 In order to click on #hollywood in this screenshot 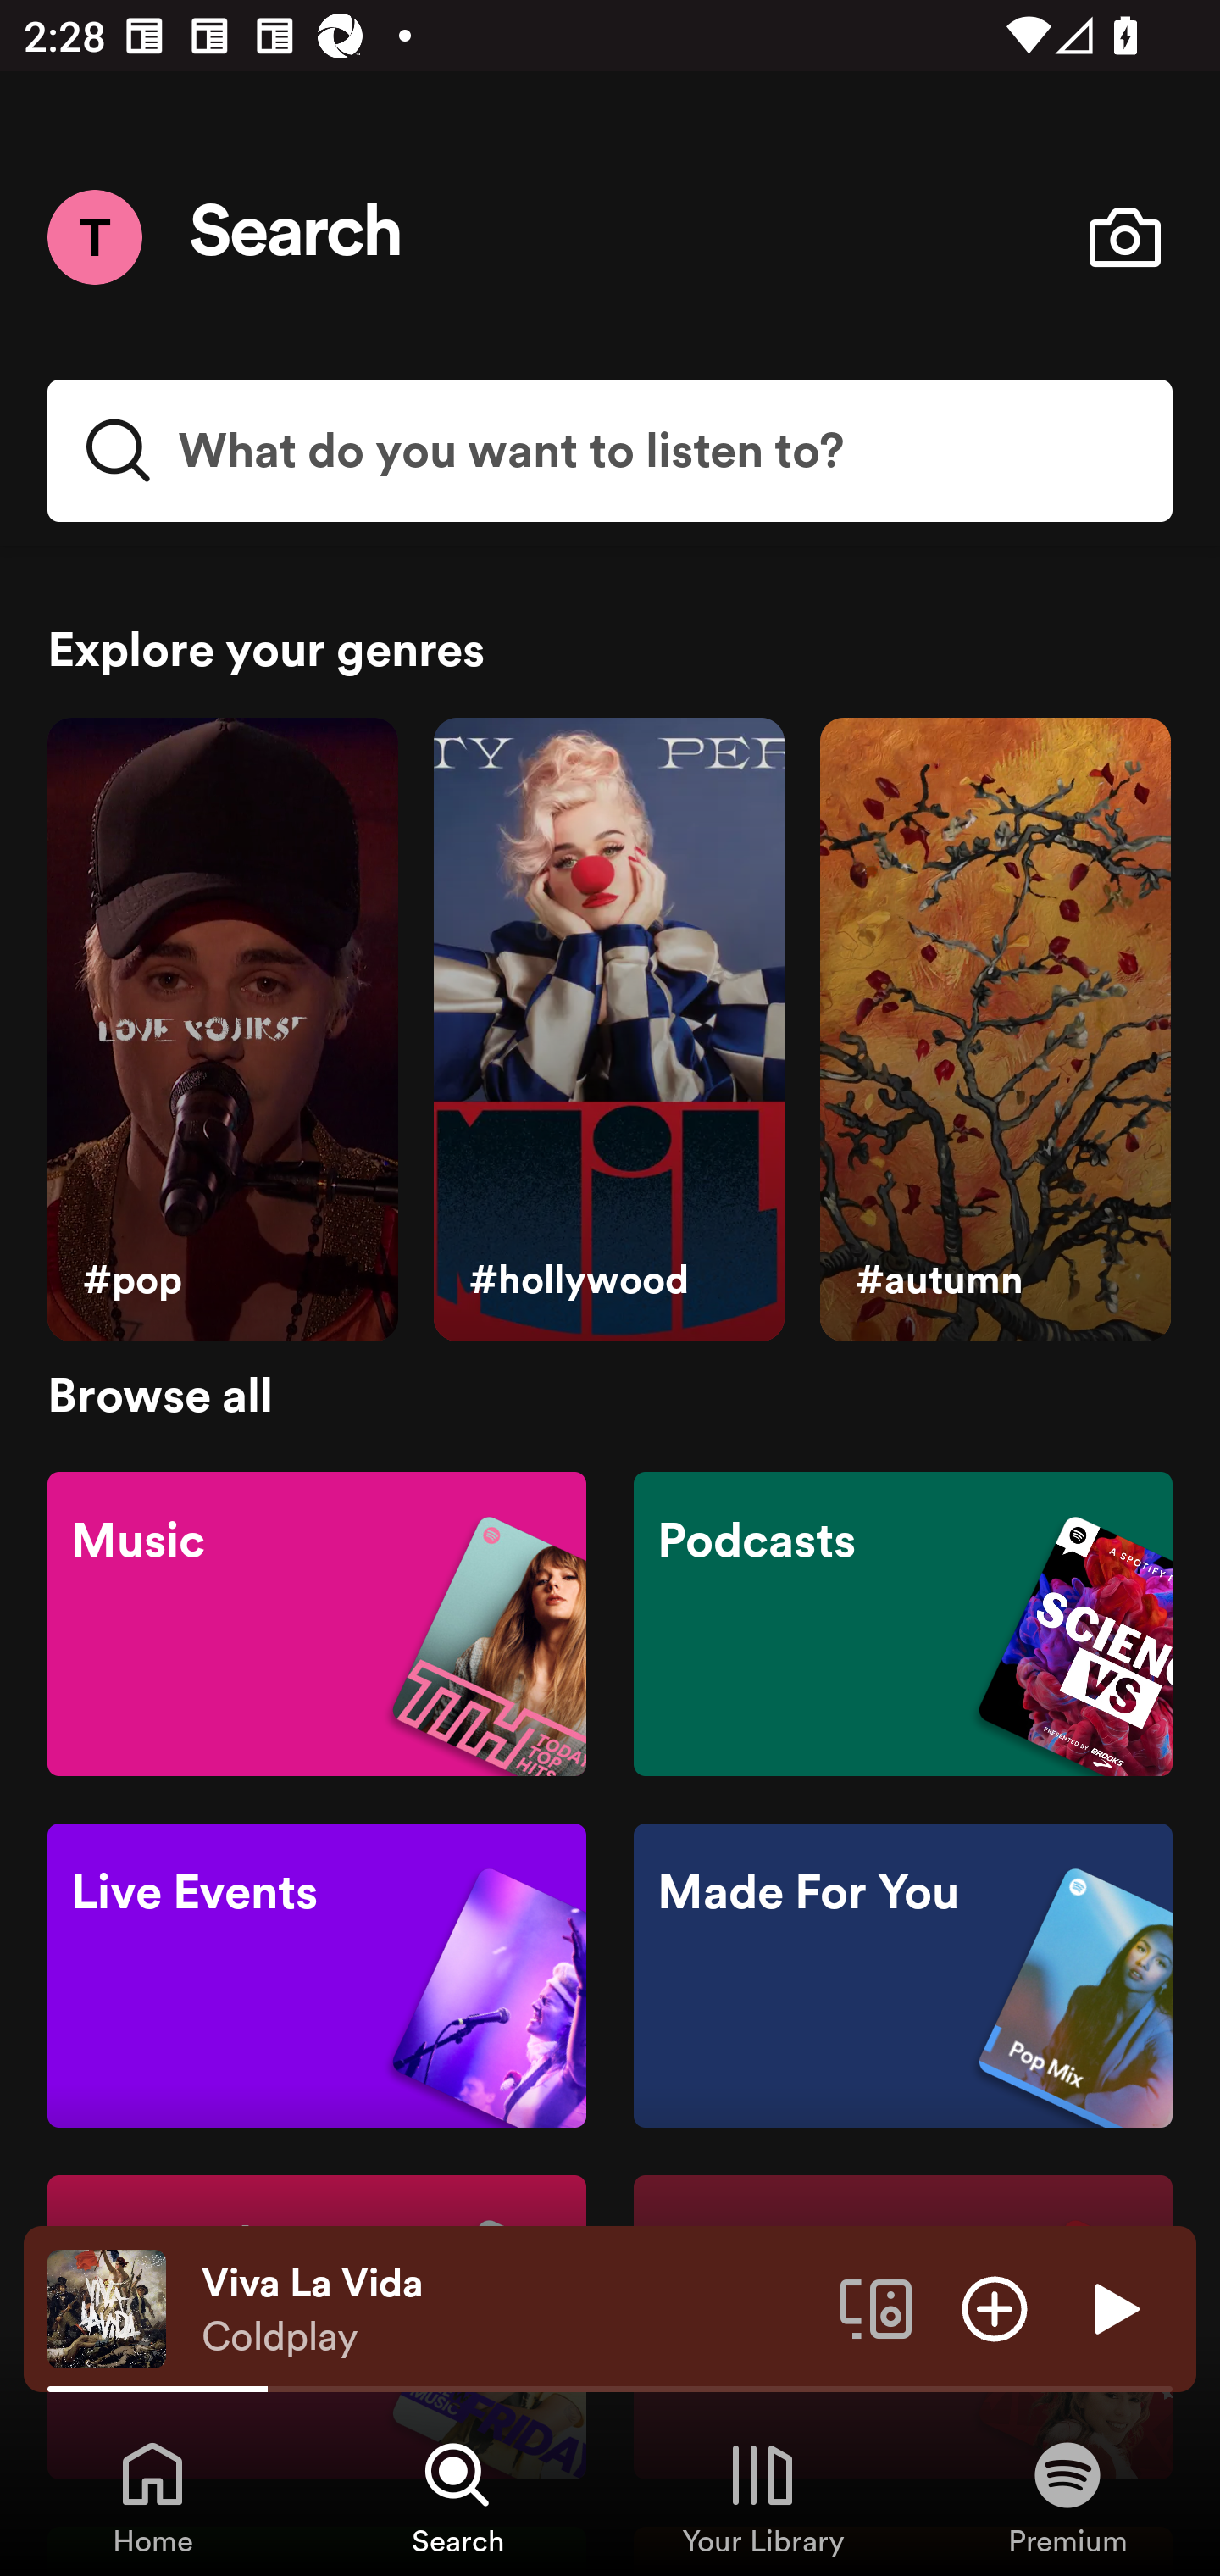, I will do `click(608, 1030)`.